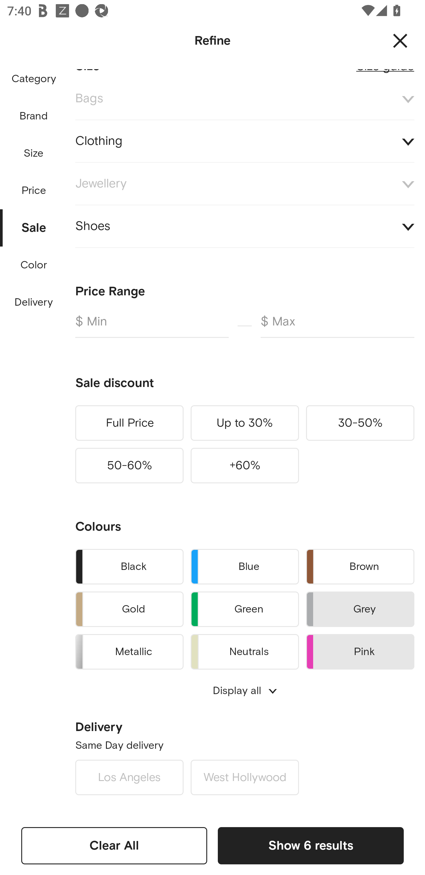 This screenshot has height=875, width=425. Describe the element at coordinates (33, 153) in the screenshot. I see `Size` at that location.